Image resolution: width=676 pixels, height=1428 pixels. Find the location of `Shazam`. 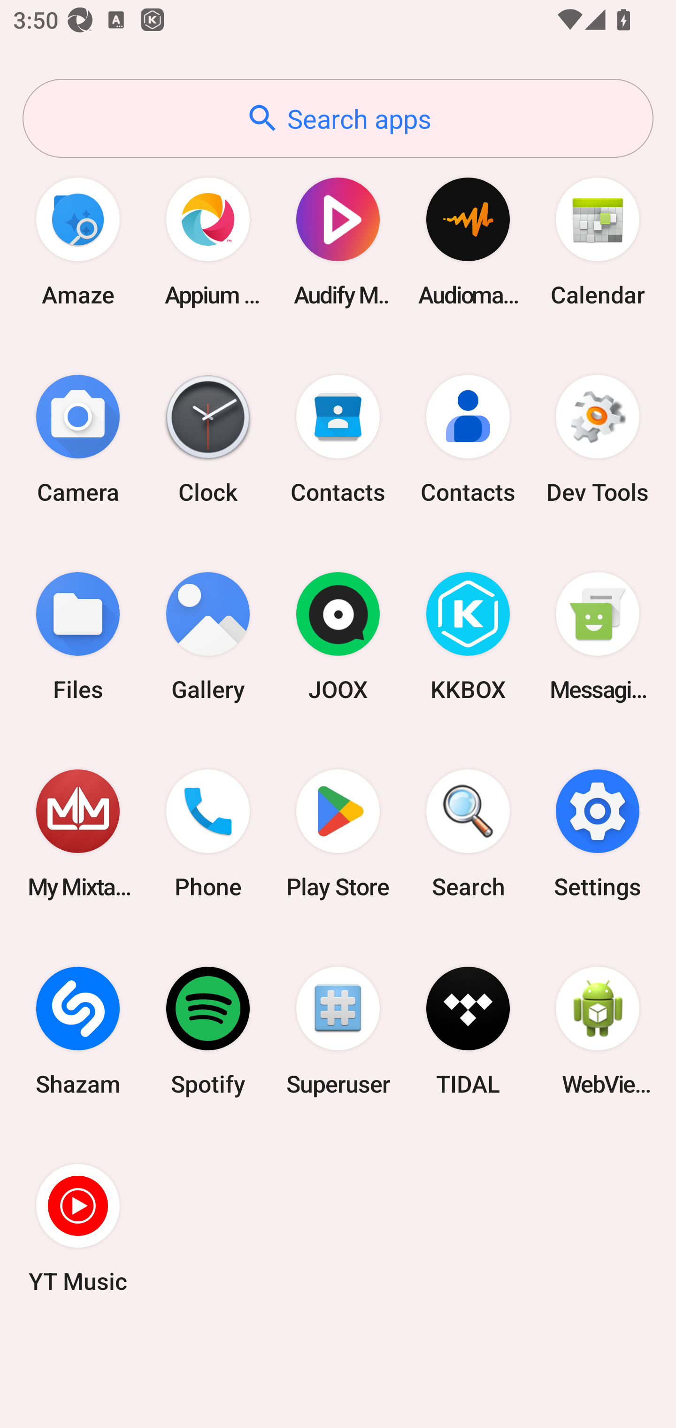

Shazam is located at coordinates (78, 1031).